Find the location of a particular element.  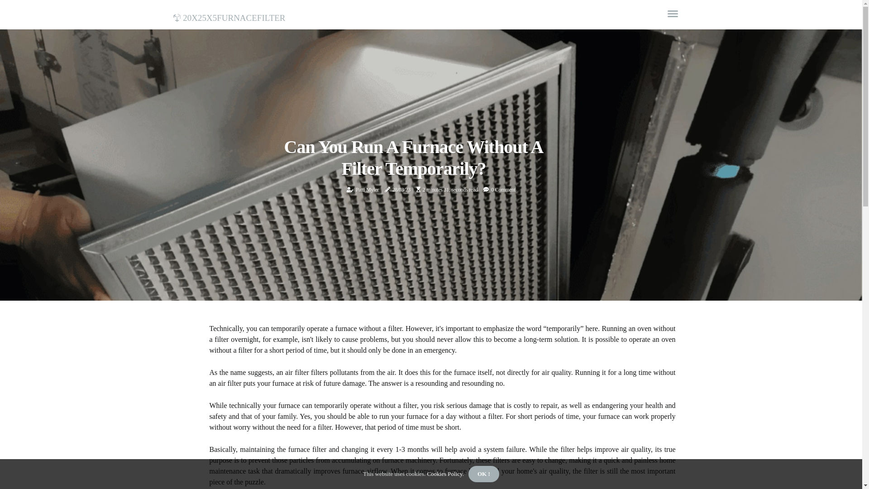

Cookies Policy is located at coordinates (444, 474).